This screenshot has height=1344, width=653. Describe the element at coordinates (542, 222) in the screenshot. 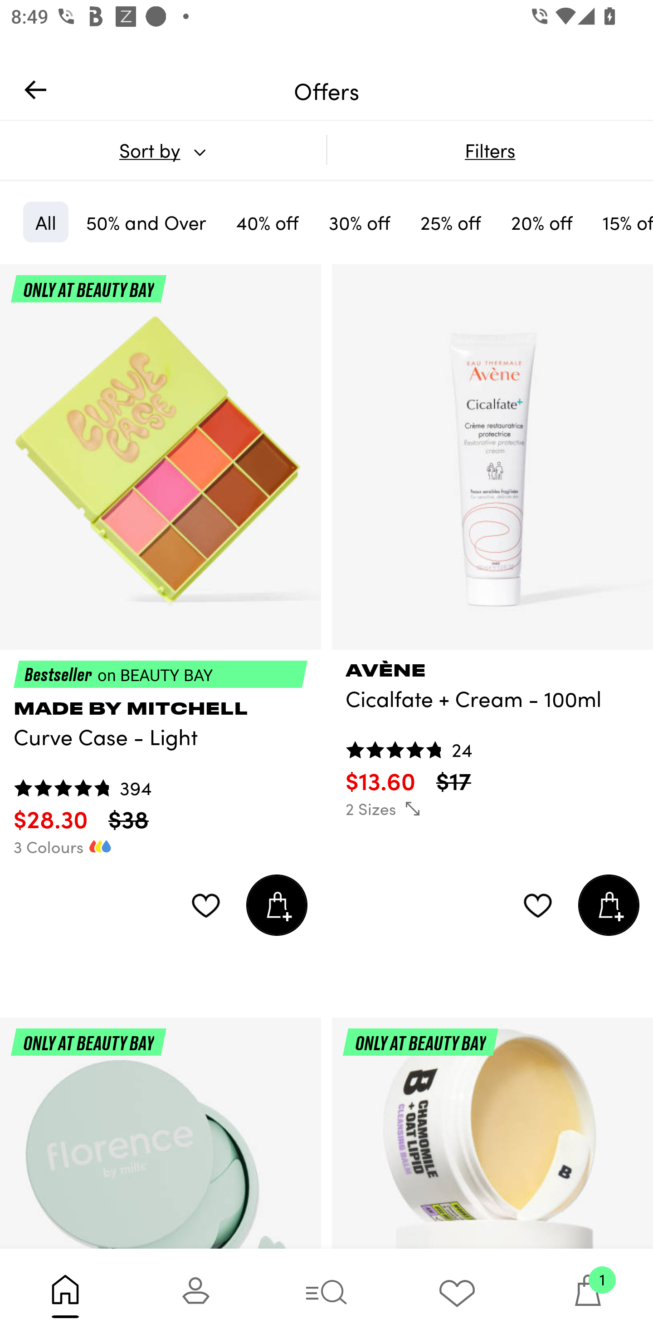

I see `20% off` at that location.